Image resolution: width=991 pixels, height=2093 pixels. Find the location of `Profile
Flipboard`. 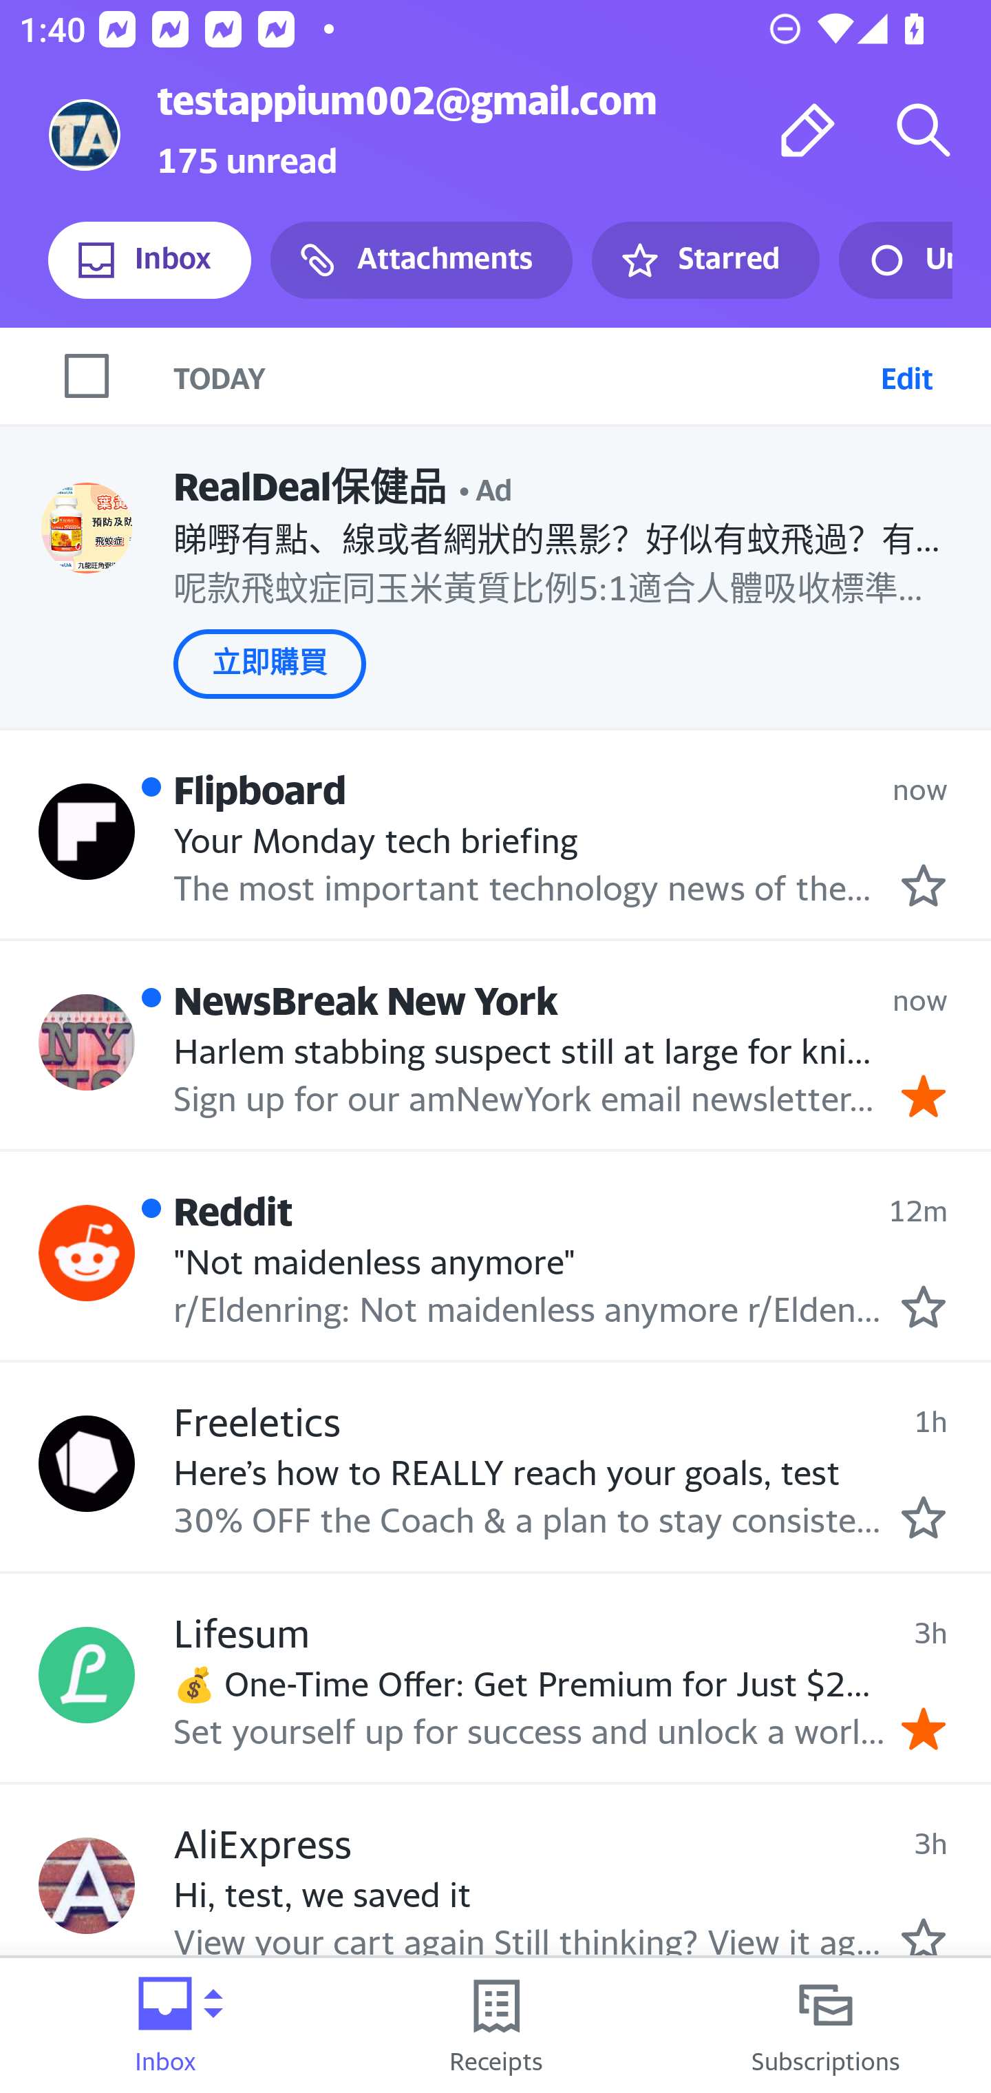

Profile
Flipboard is located at coordinates (87, 830).